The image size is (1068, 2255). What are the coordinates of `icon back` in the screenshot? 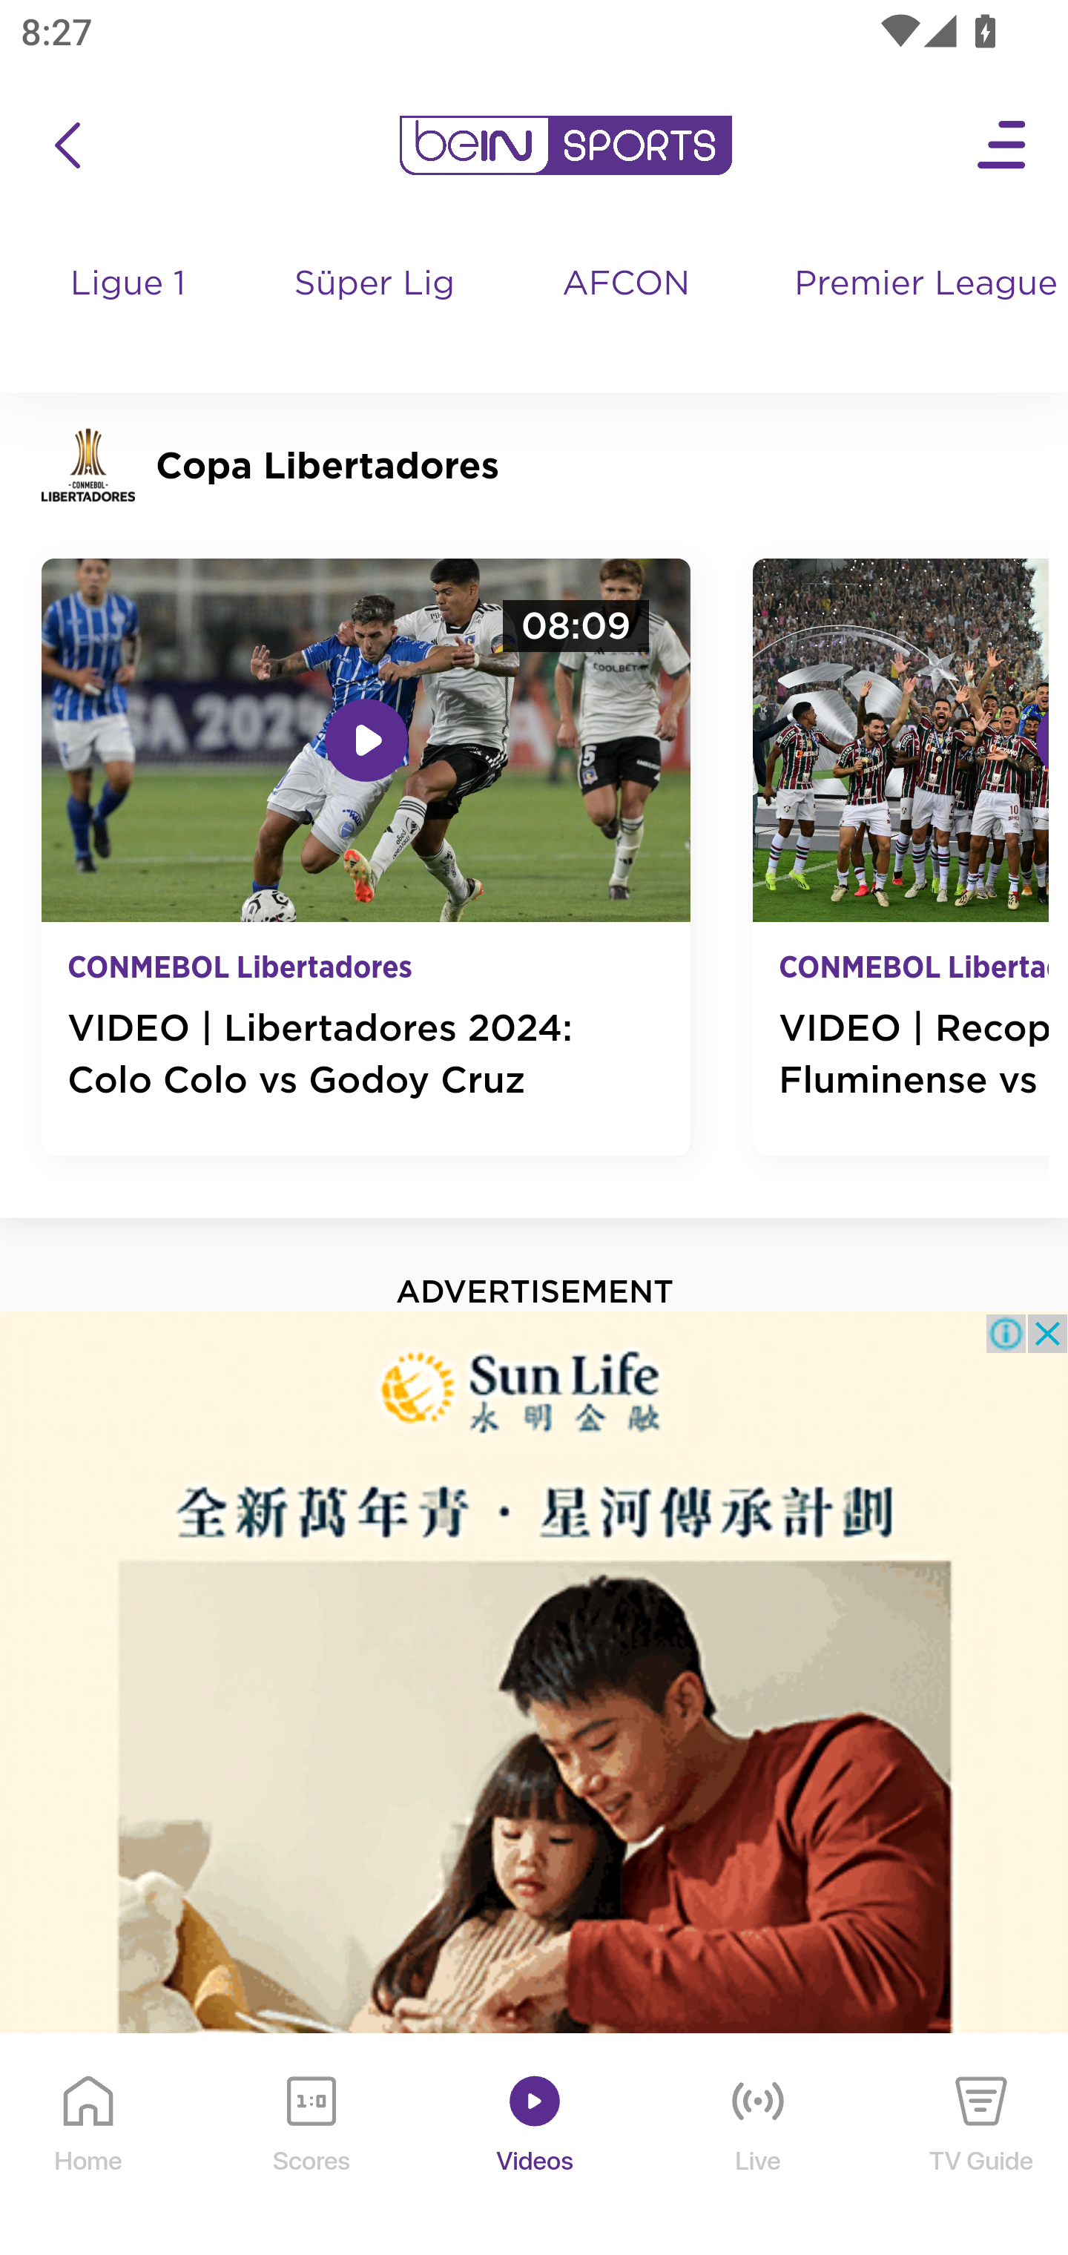 It's located at (67, 145).